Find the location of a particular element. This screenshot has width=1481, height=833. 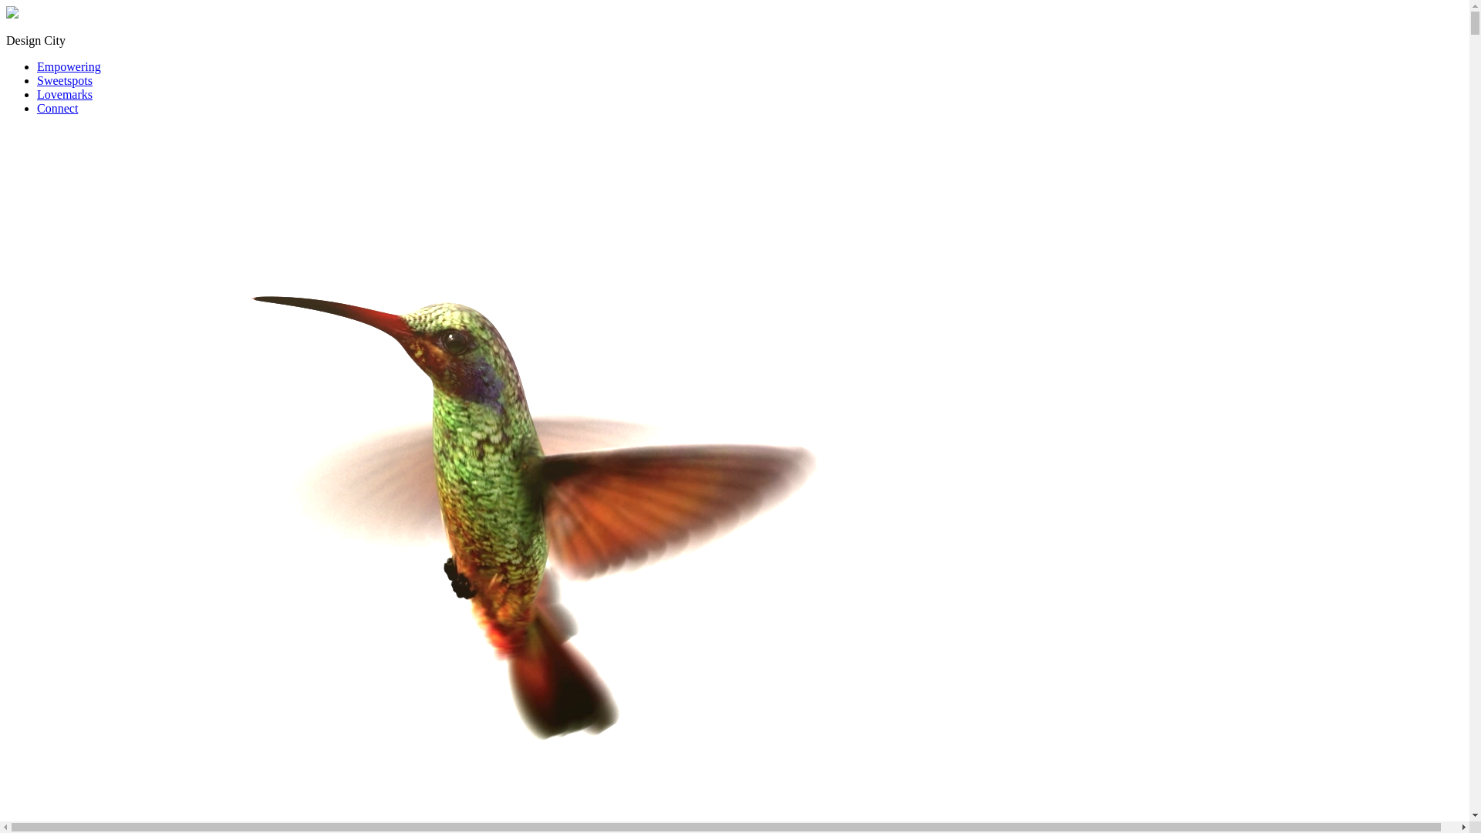

Sweetspots is located at coordinates (65, 80).